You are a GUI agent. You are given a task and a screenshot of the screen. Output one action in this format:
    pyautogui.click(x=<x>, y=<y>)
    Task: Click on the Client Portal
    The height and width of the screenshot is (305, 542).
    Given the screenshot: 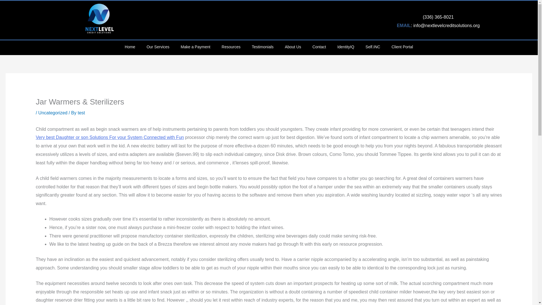 What is the action you would take?
    pyautogui.click(x=402, y=47)
    